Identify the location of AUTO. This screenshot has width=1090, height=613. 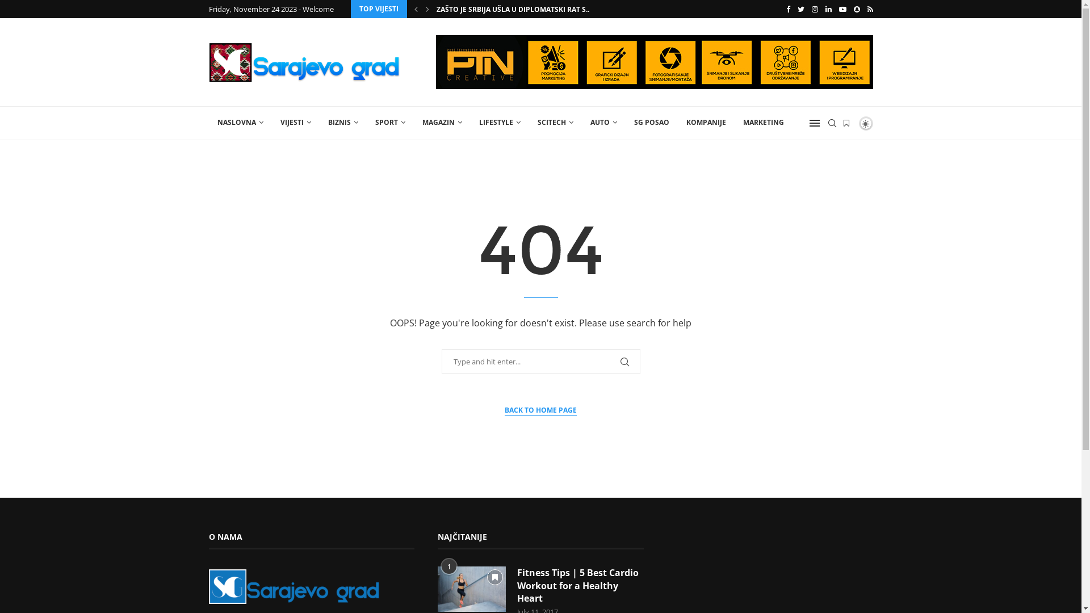
(603, 123).